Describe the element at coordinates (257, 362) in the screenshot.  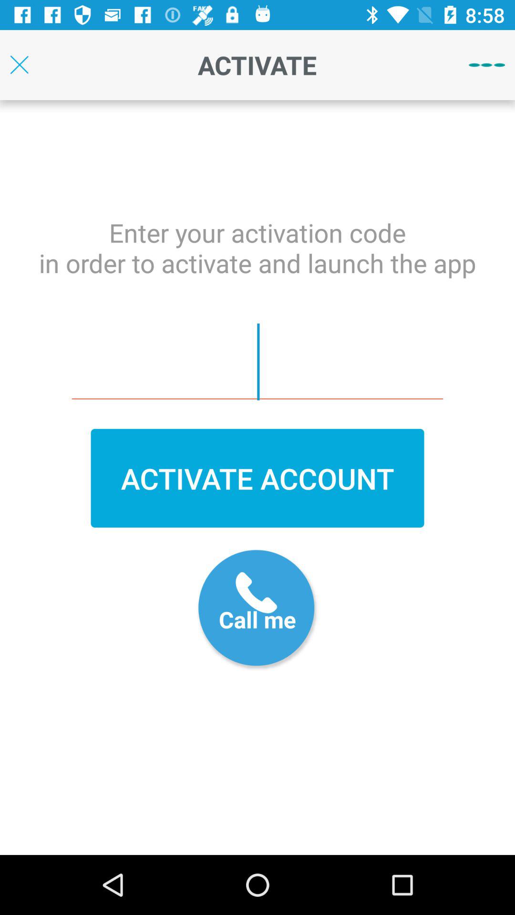
I see `enter text` at that location.